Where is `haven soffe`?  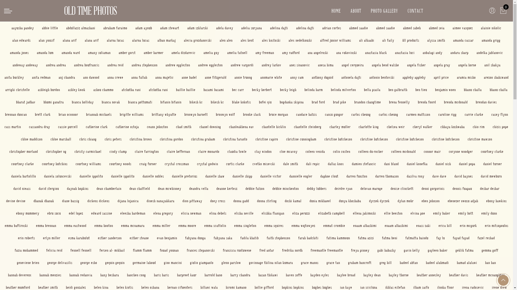
haven soffe is located at coordinates (294, 275).